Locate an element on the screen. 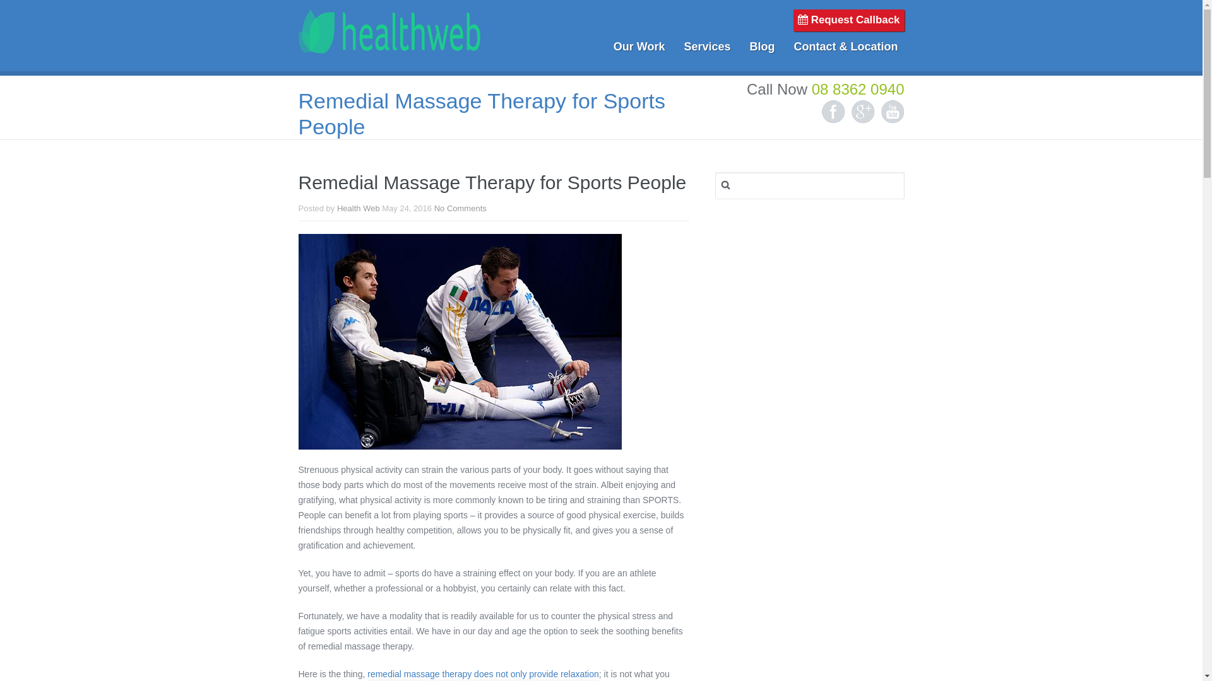 Image resolution: width=1212 pixels, height=681 pixels. sprained-athlete is located at coordinates (460, 342).